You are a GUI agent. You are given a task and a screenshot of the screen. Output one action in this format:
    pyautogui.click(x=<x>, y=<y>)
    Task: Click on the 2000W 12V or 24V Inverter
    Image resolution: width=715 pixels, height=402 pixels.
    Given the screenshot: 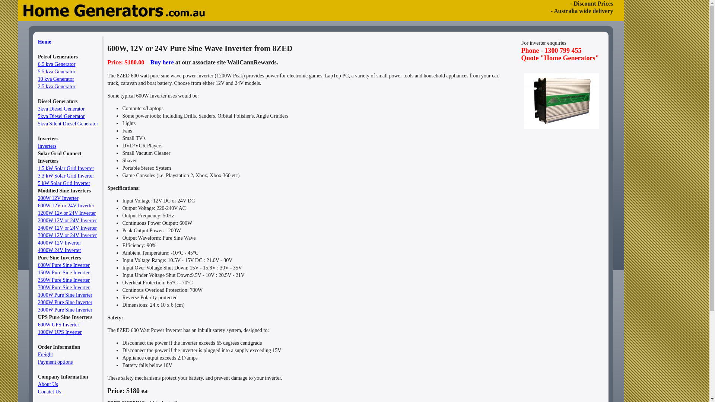 What is the action you would take?
    pyautogui.click(x=68, y=220)
    